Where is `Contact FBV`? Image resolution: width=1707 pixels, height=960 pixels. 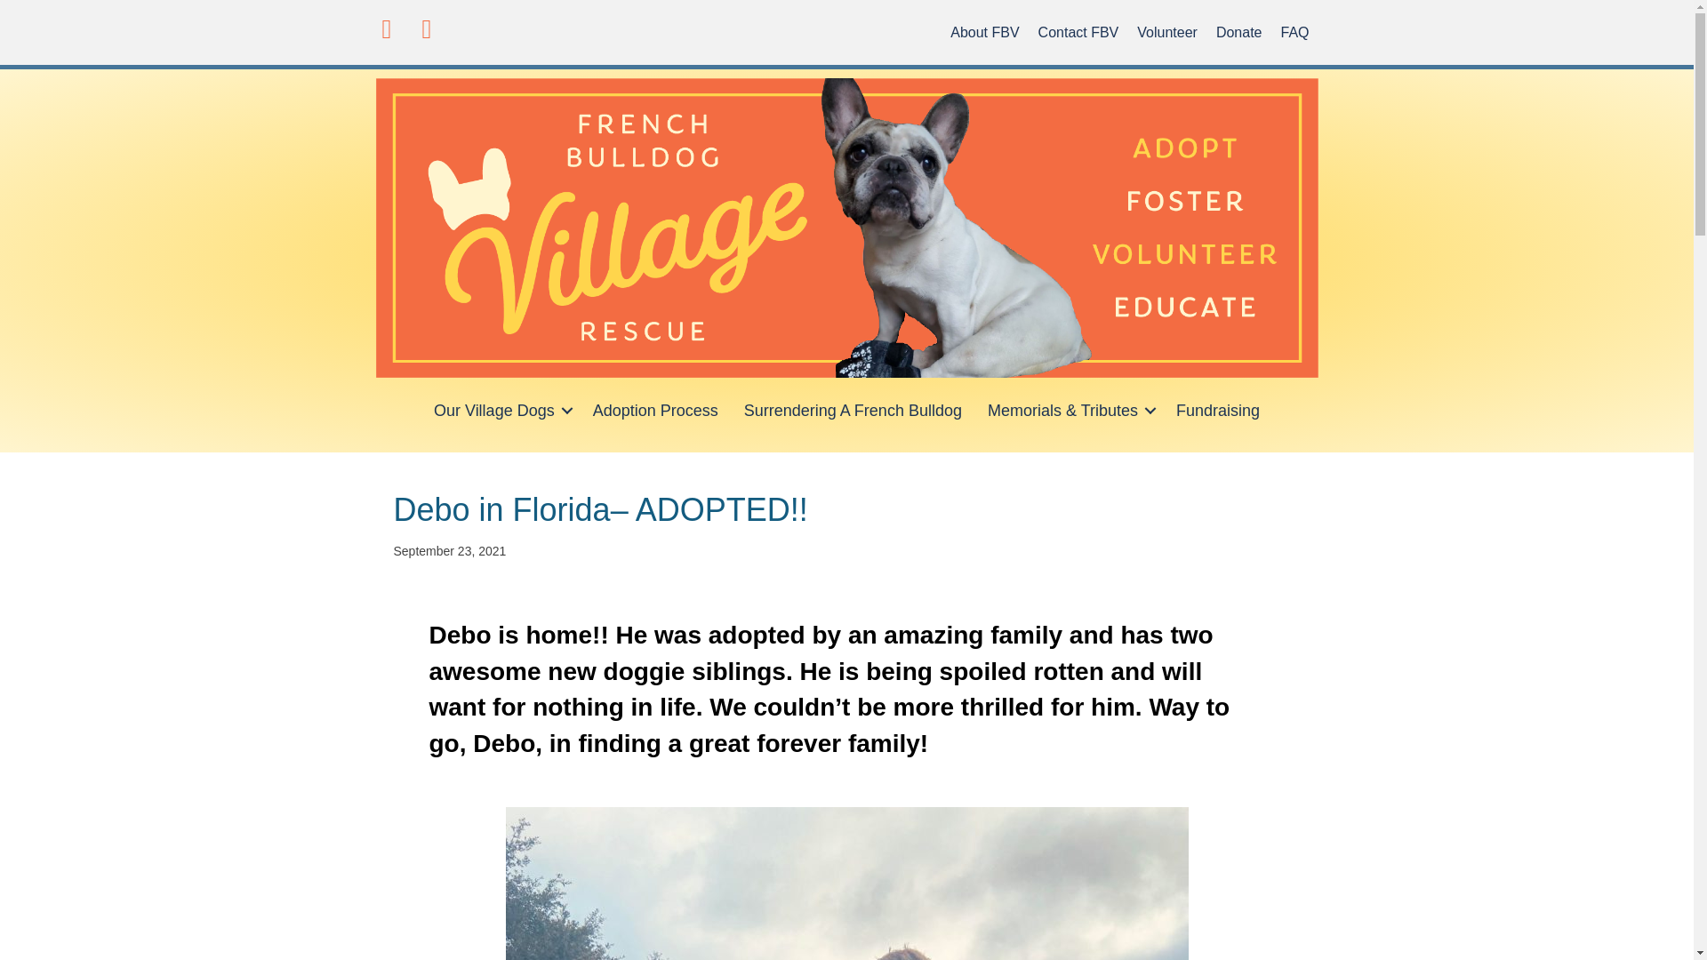
Contact FBV is located at coordinates (1078, 32).